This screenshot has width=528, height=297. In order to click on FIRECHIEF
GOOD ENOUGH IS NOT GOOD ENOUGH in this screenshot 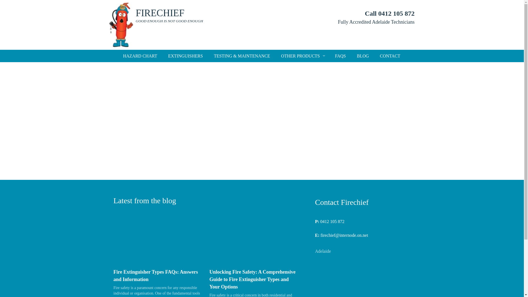, I will do `click(184, 16)`.